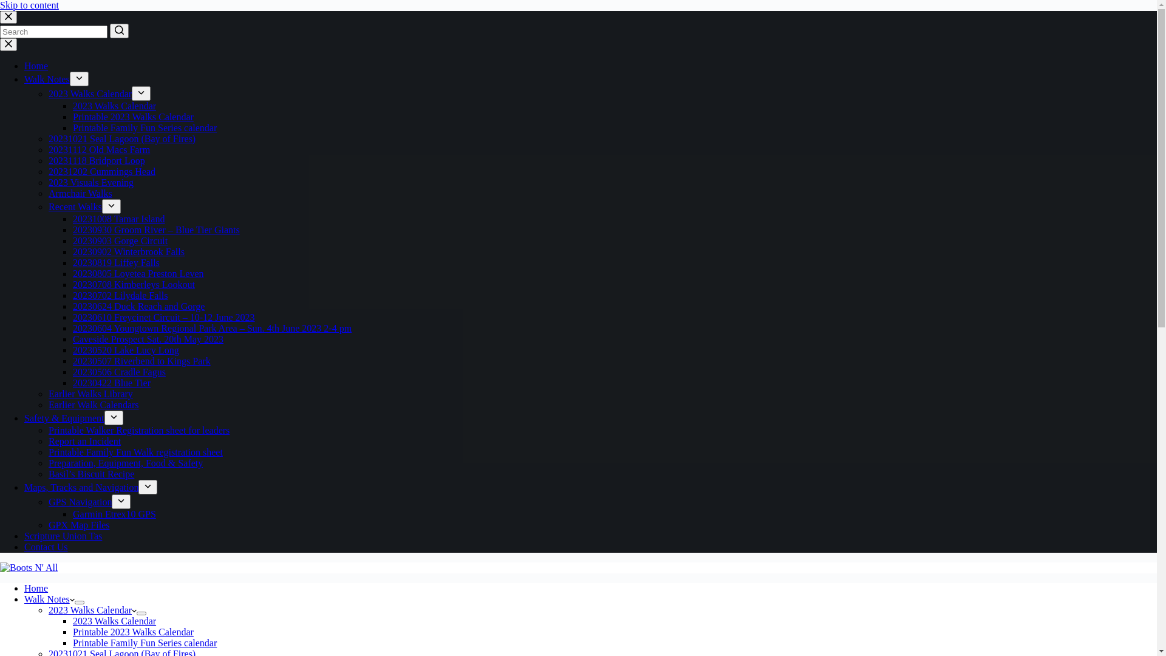 Image resolution: width=1166 pixels, height=656 pixels. Describe the element at coordinates (90, 94) in the screenshot. I see `2023 Walks Calendar` at that location.